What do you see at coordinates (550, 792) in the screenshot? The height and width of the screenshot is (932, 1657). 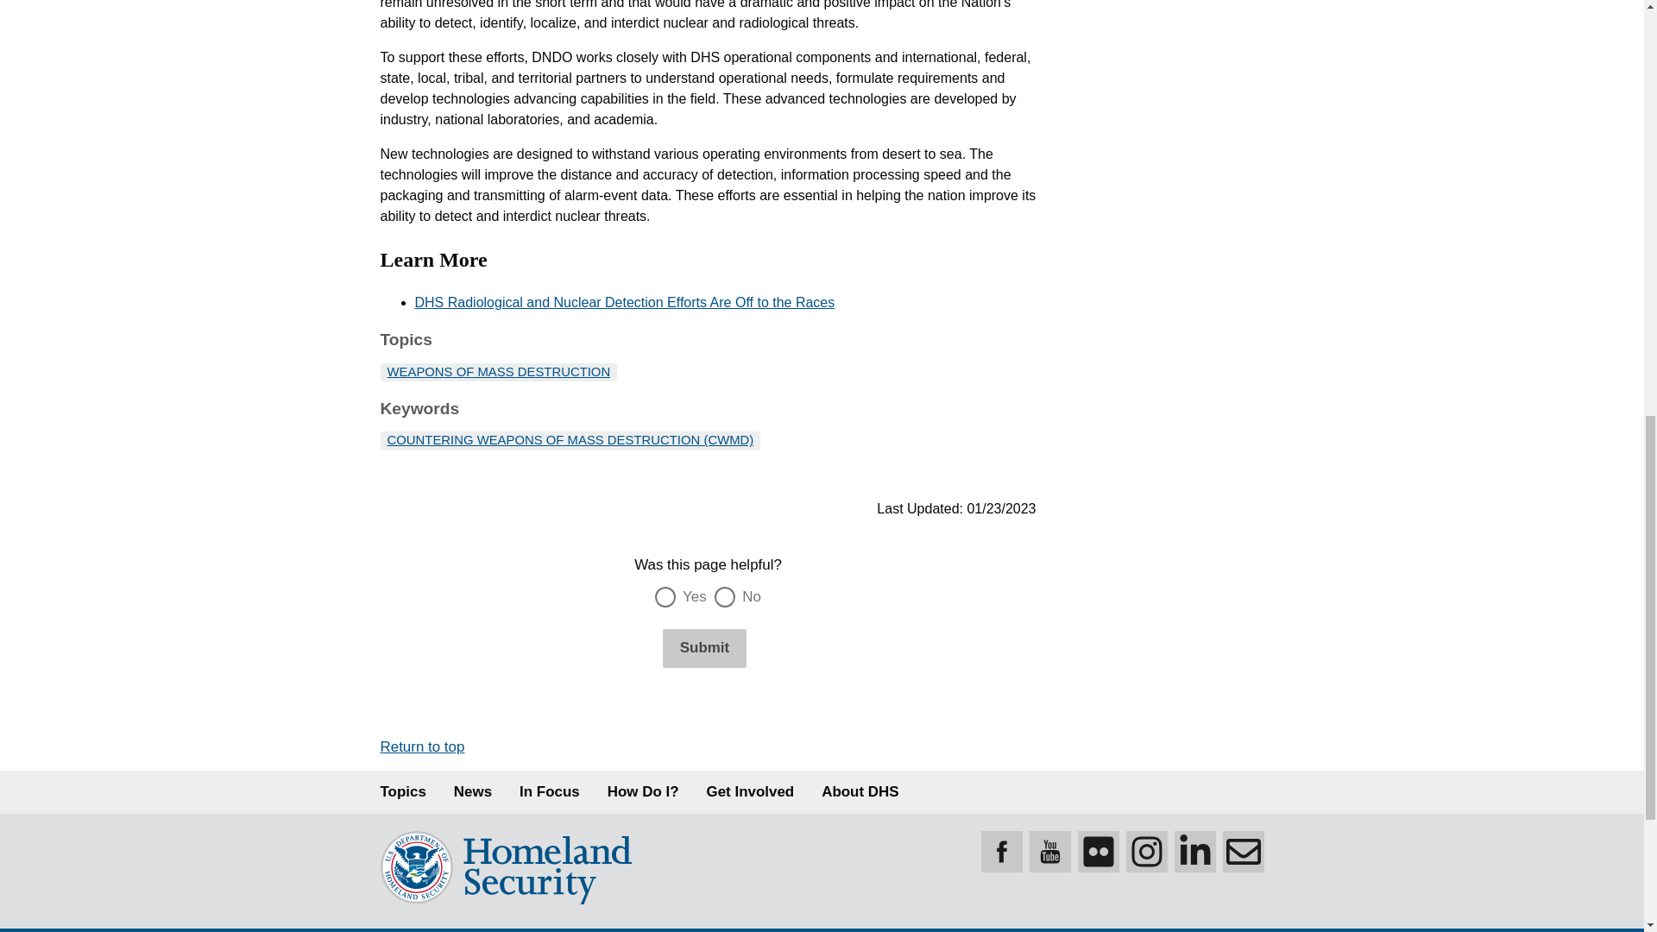 I see `In Focus` at bounding box center [550, 792].